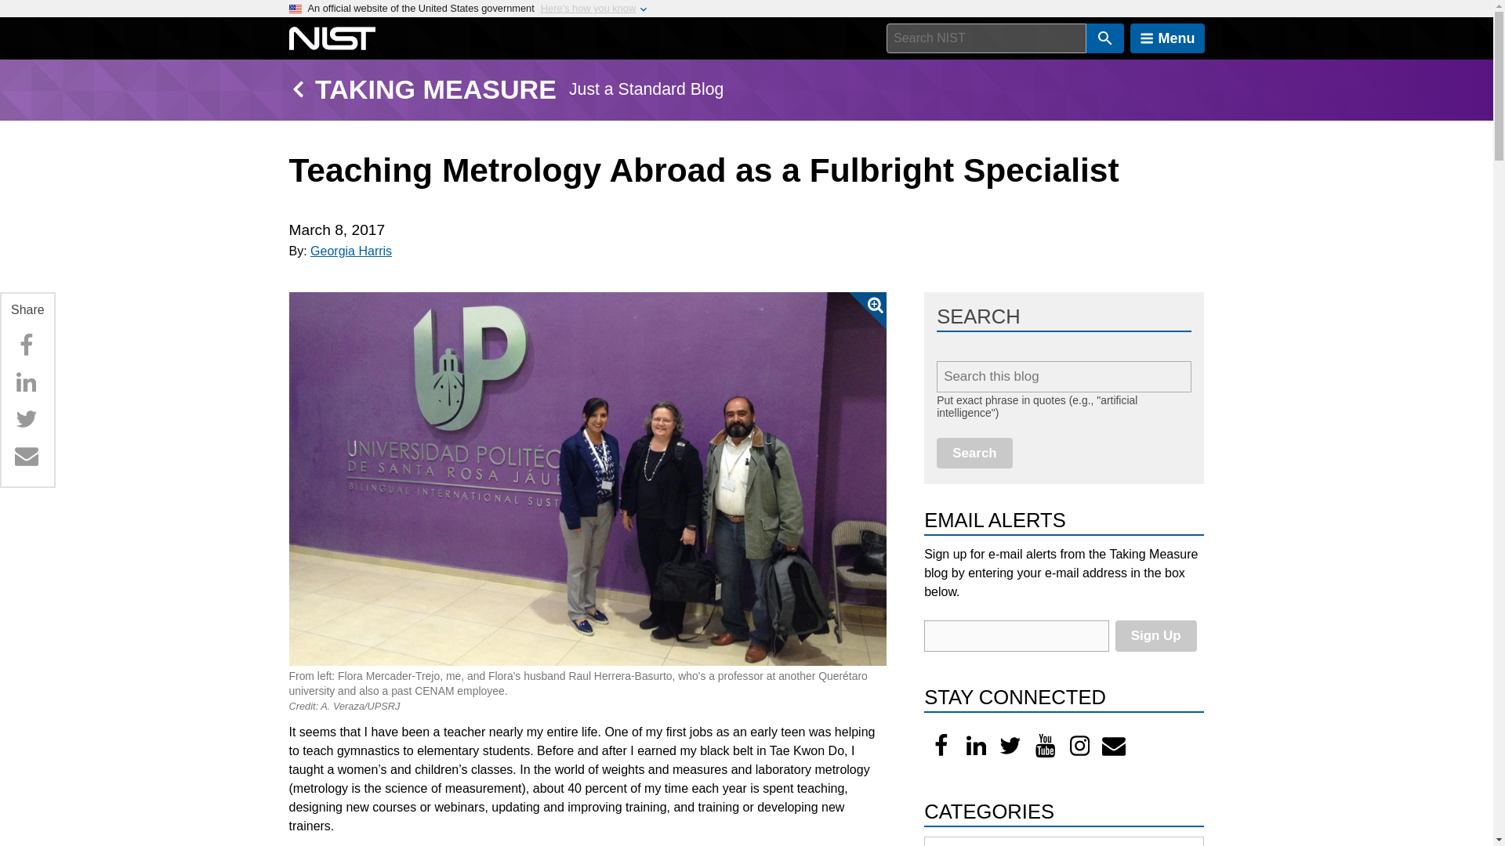 The width and height of the screenshot is (1505, 846). I want to click on Menu, so click(1167, 38).